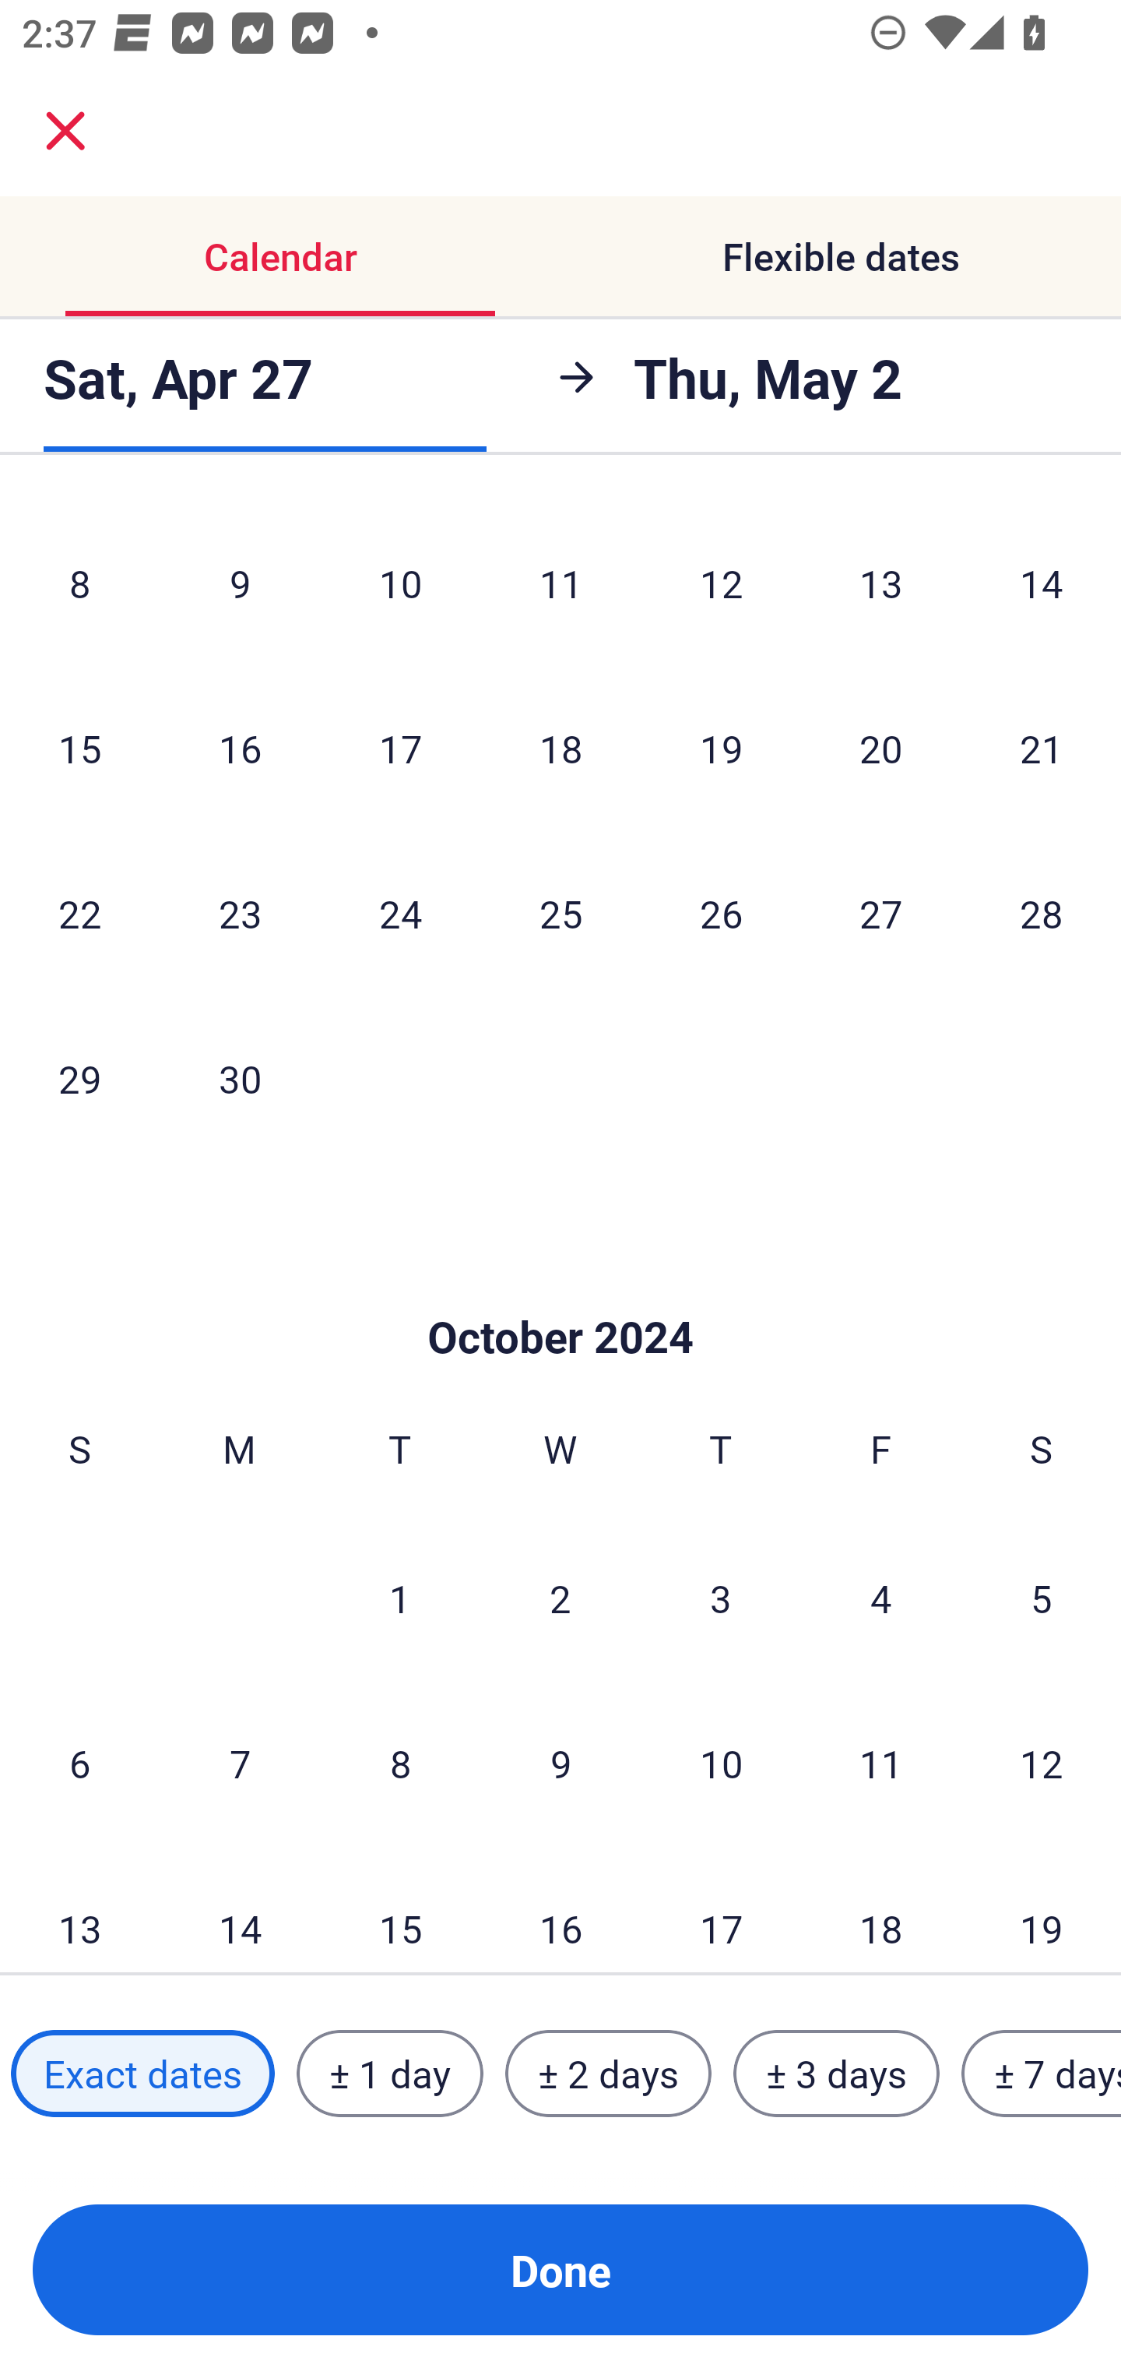 This screenshot has width=1121, height=2368. I want to click on 25 Wednesday, September 25, 2024, so click(560, 913).